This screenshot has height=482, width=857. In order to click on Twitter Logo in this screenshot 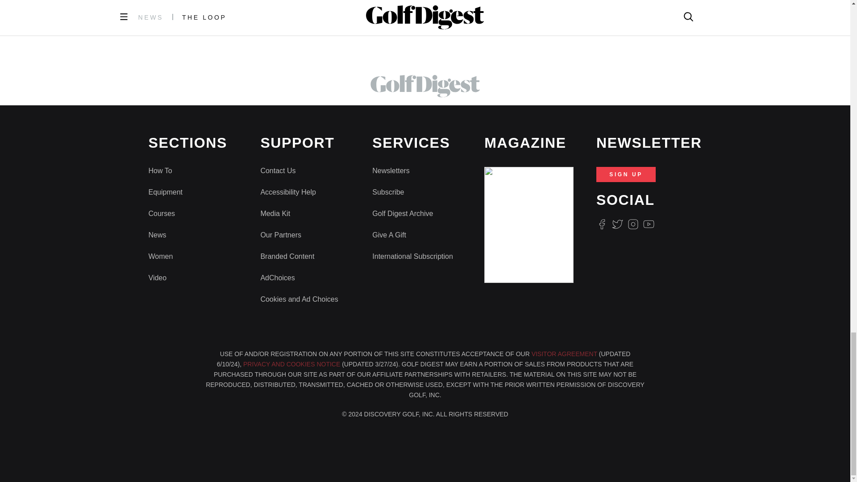, I will do `click(617, 224)`.